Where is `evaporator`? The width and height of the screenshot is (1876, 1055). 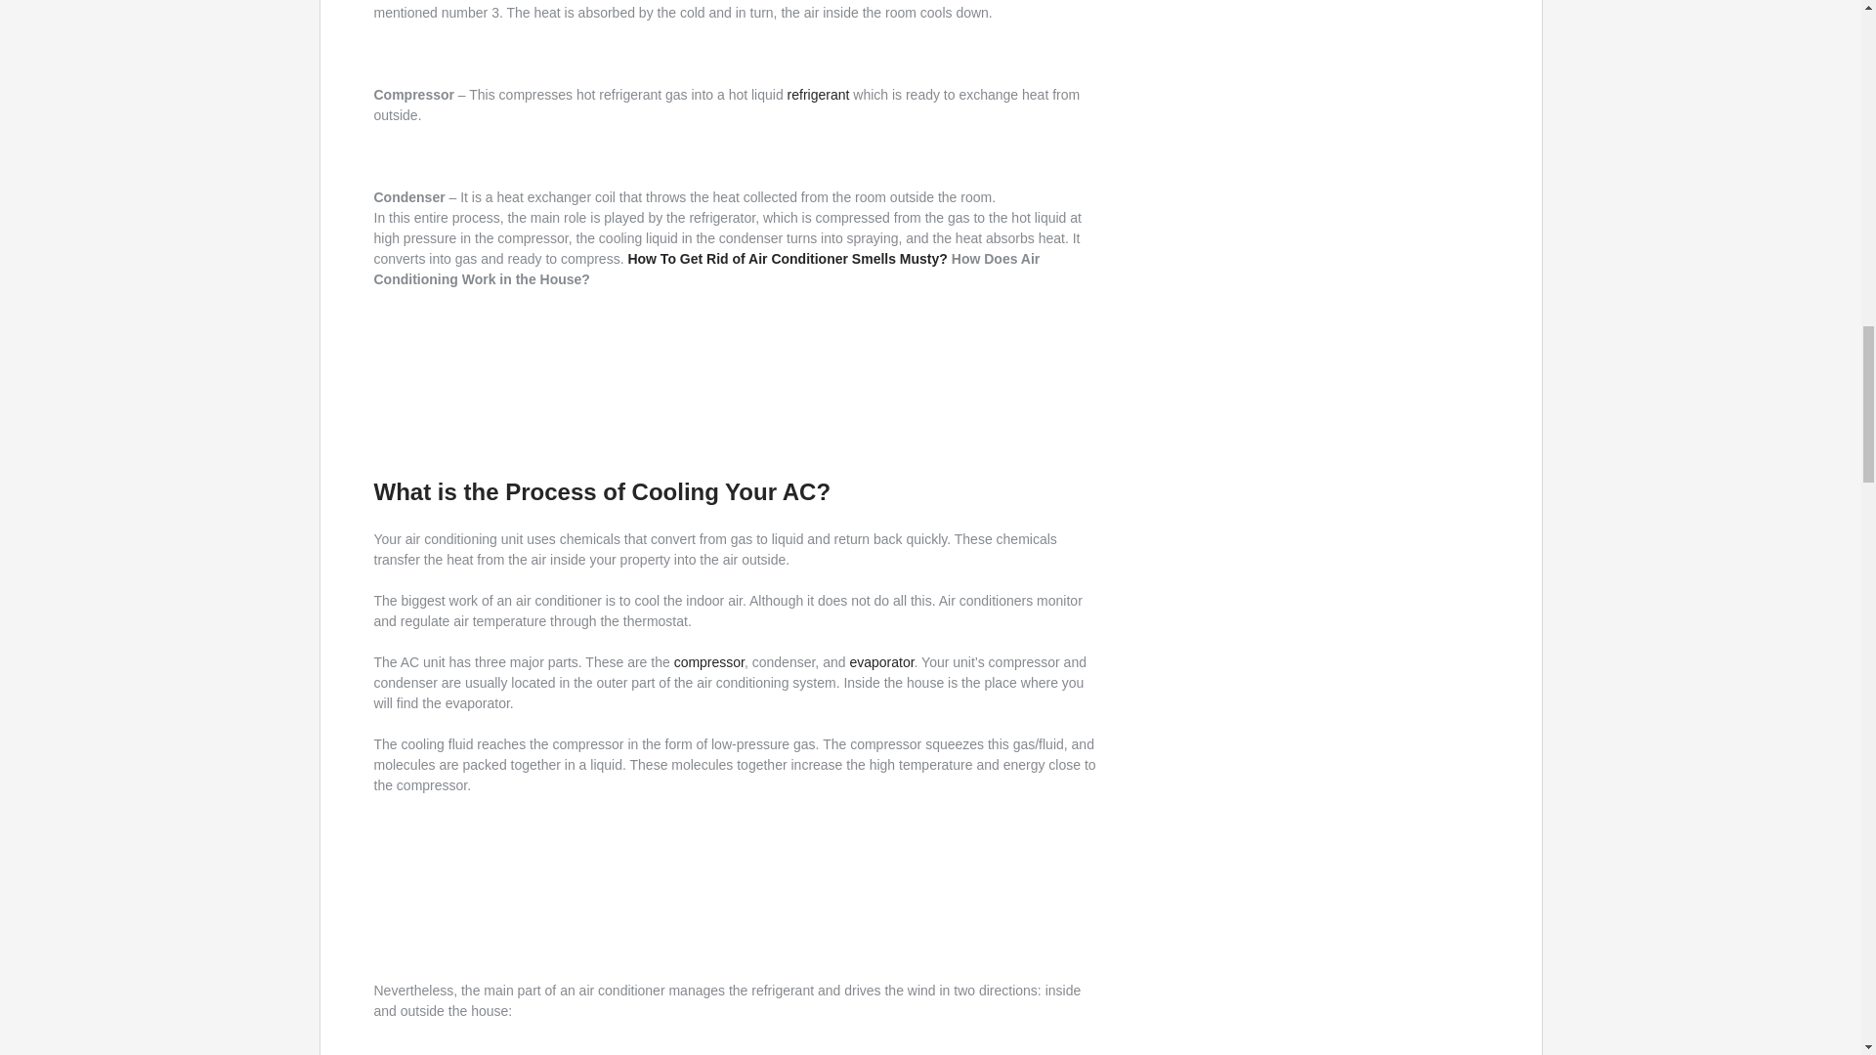
evaporator is located at coordinates (881, 661).